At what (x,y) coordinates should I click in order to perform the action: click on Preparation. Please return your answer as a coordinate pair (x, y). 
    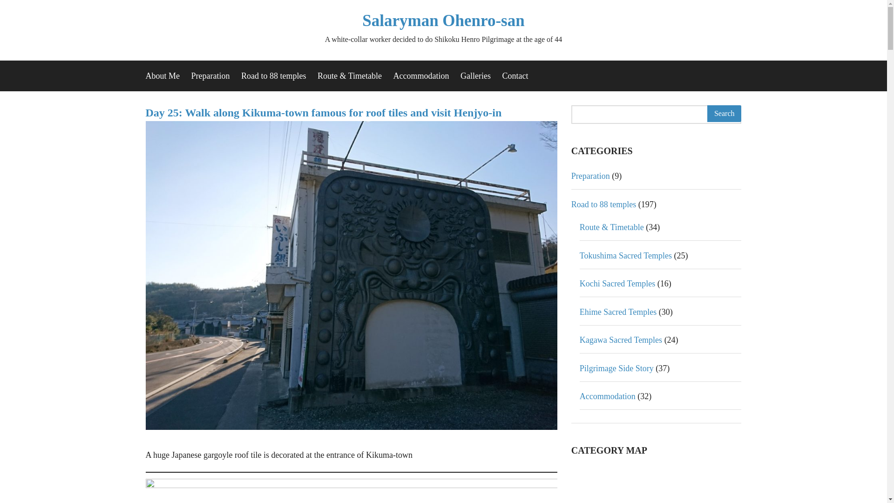
    Looking at the image, I should click on (210, 75).